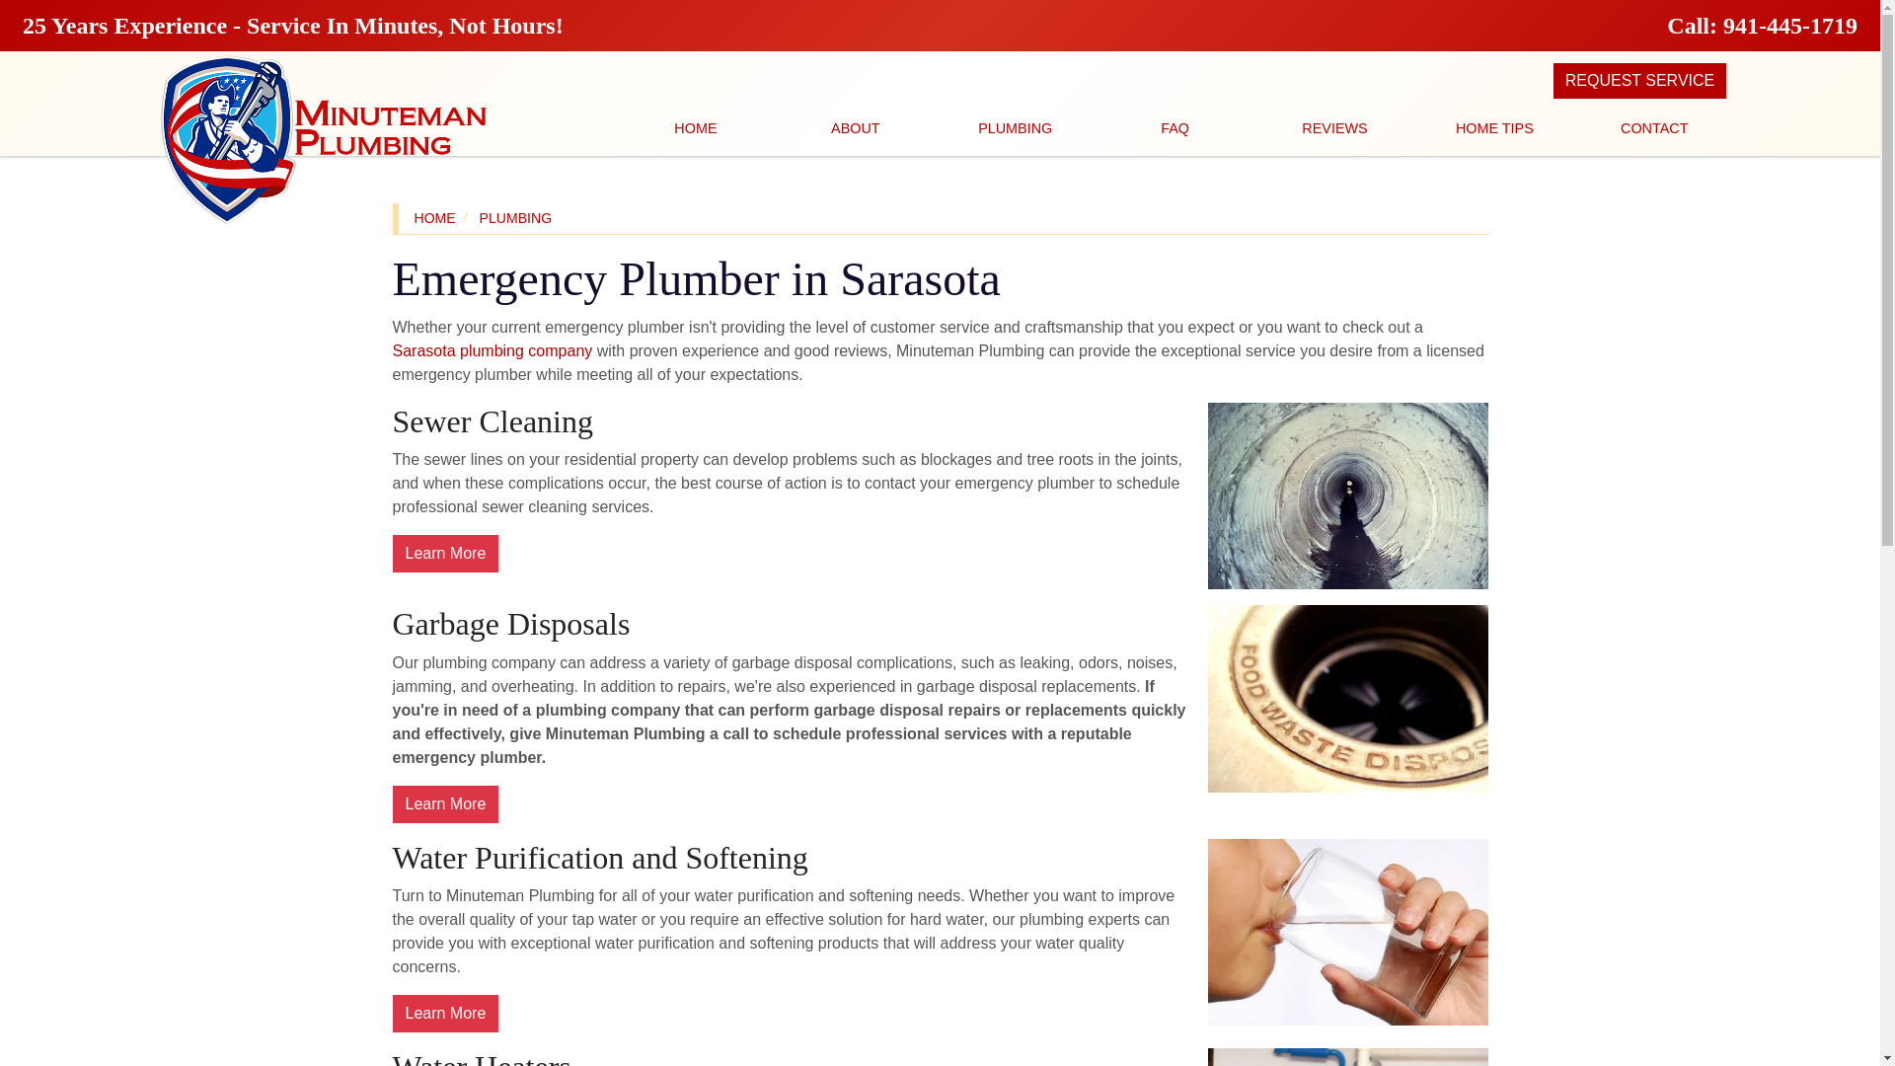 Image resolution: width=1895 pixels, height=1066 pixels. What do you see at coordinates (1334, 129) in the screenshot?
I see `REVIEWS` at bounding box center [1334, 129].